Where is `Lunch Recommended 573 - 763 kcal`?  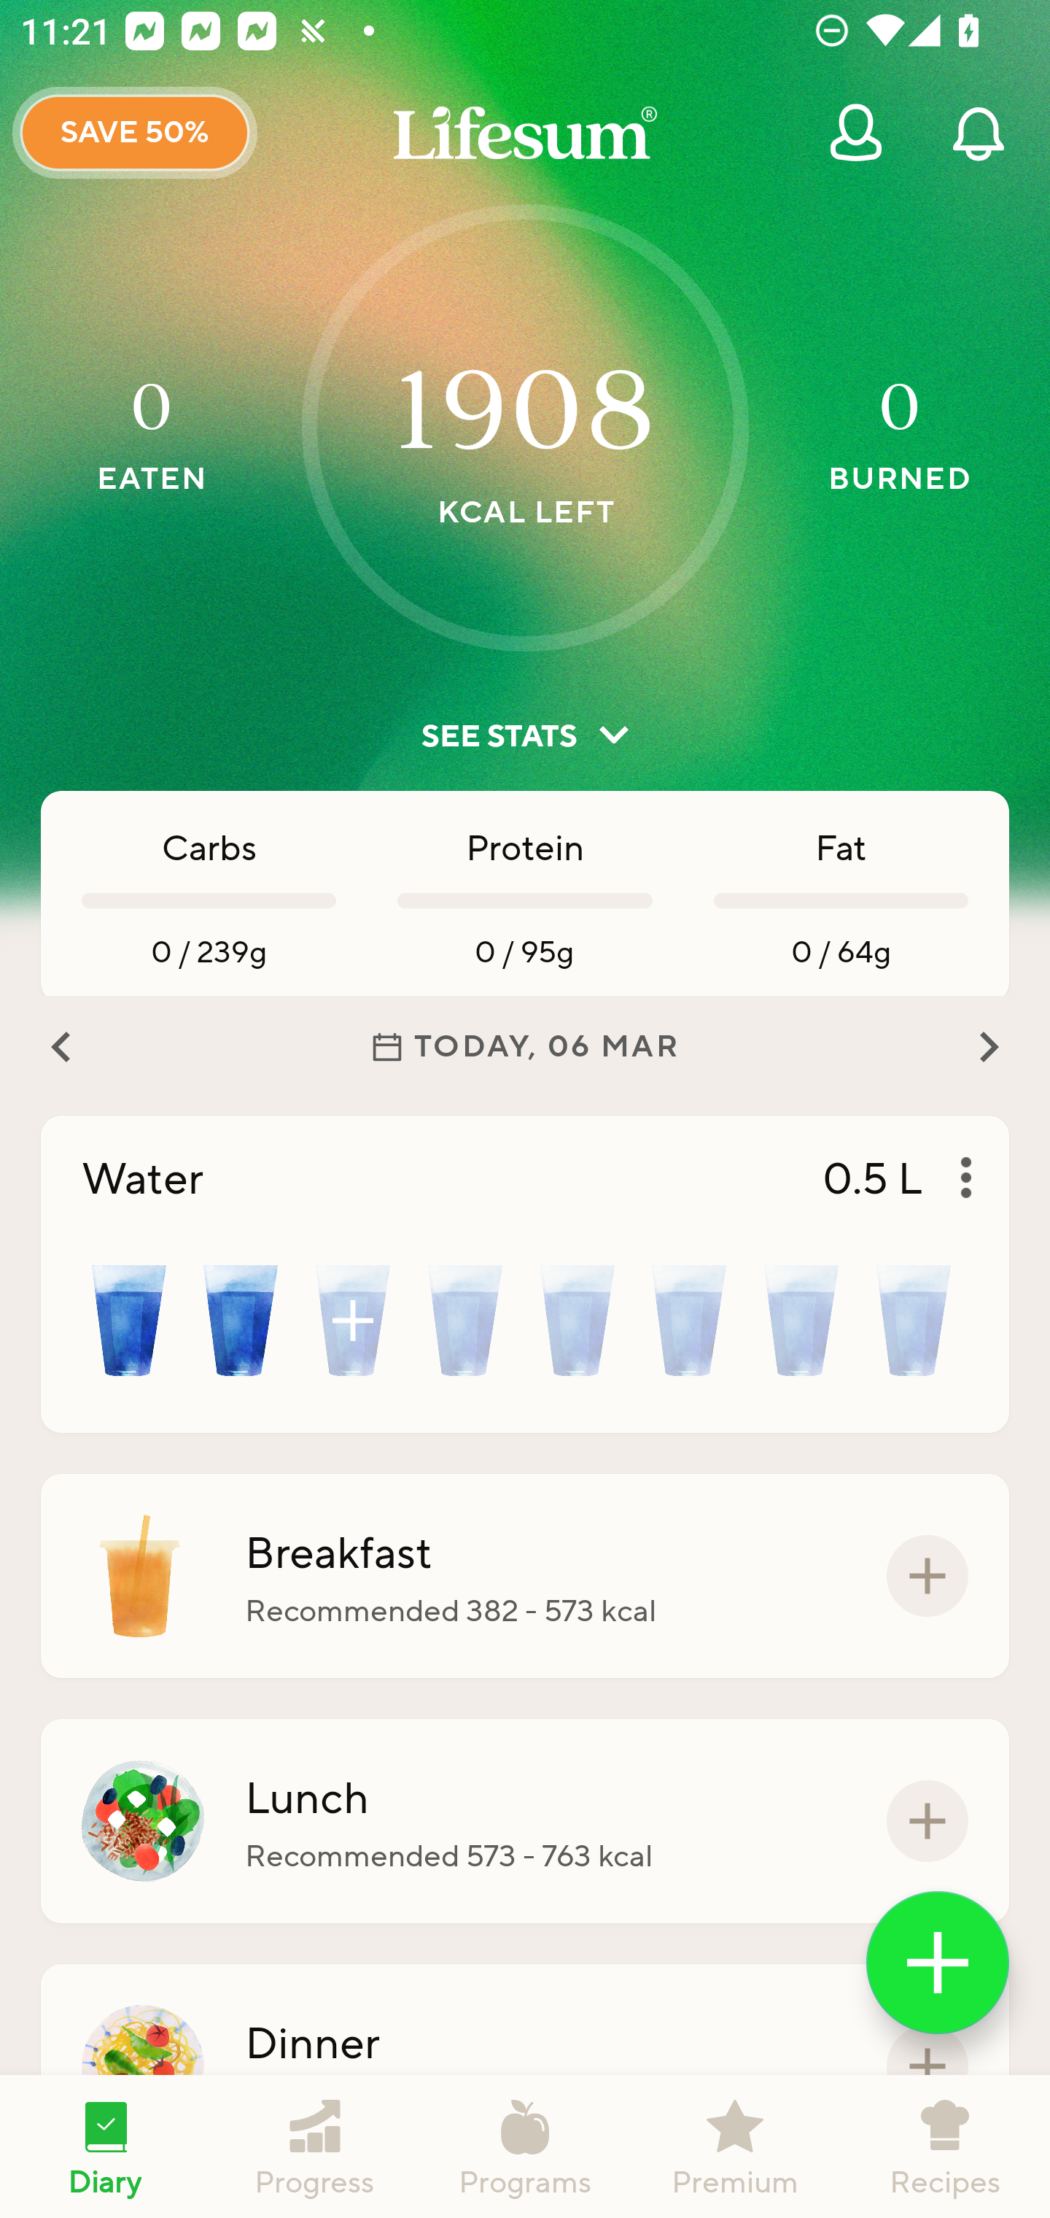 Lunch Recommended 573 - 763 kcal is located at coordinates (525, 1821).